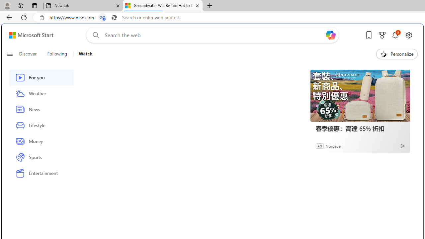 The image size is (425, 239). I want to click on Notifications, so click(395, 35).